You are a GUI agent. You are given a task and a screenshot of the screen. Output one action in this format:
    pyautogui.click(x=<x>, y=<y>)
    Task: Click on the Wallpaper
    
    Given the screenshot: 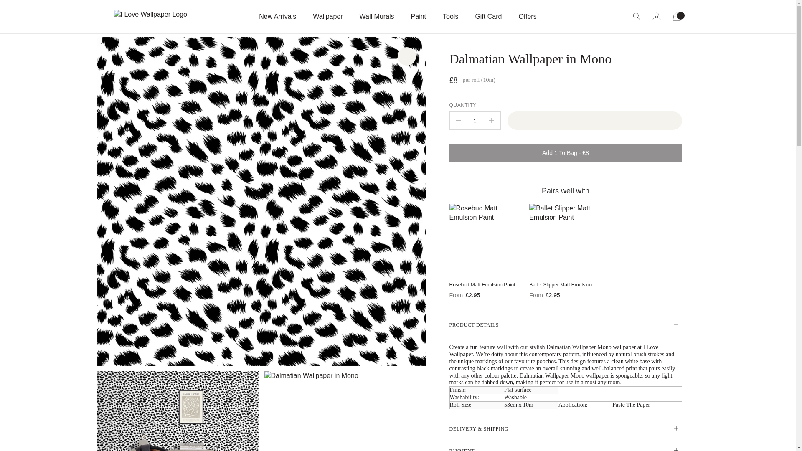 What is the action you would take?
    pyautogui.click(x=327, y=17)
    